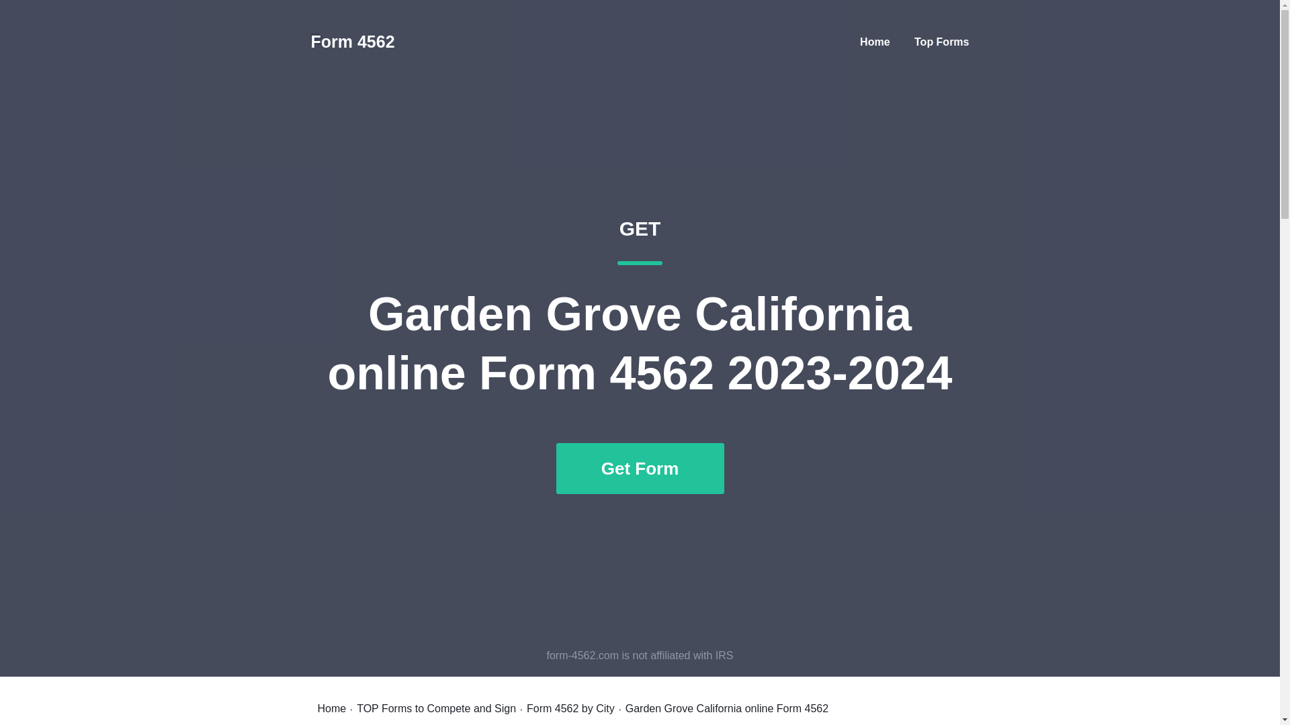 The image size is (1290, 725). I want to click on Form 4562, so click(352, 42).